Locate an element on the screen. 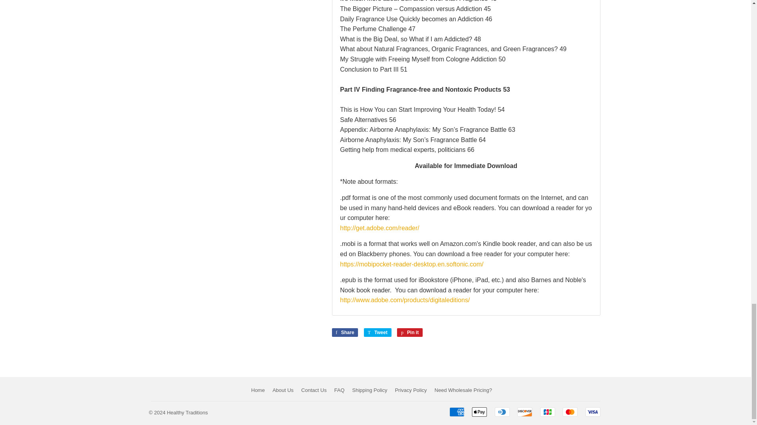  Mastercard is located at coordinates (570, 412).